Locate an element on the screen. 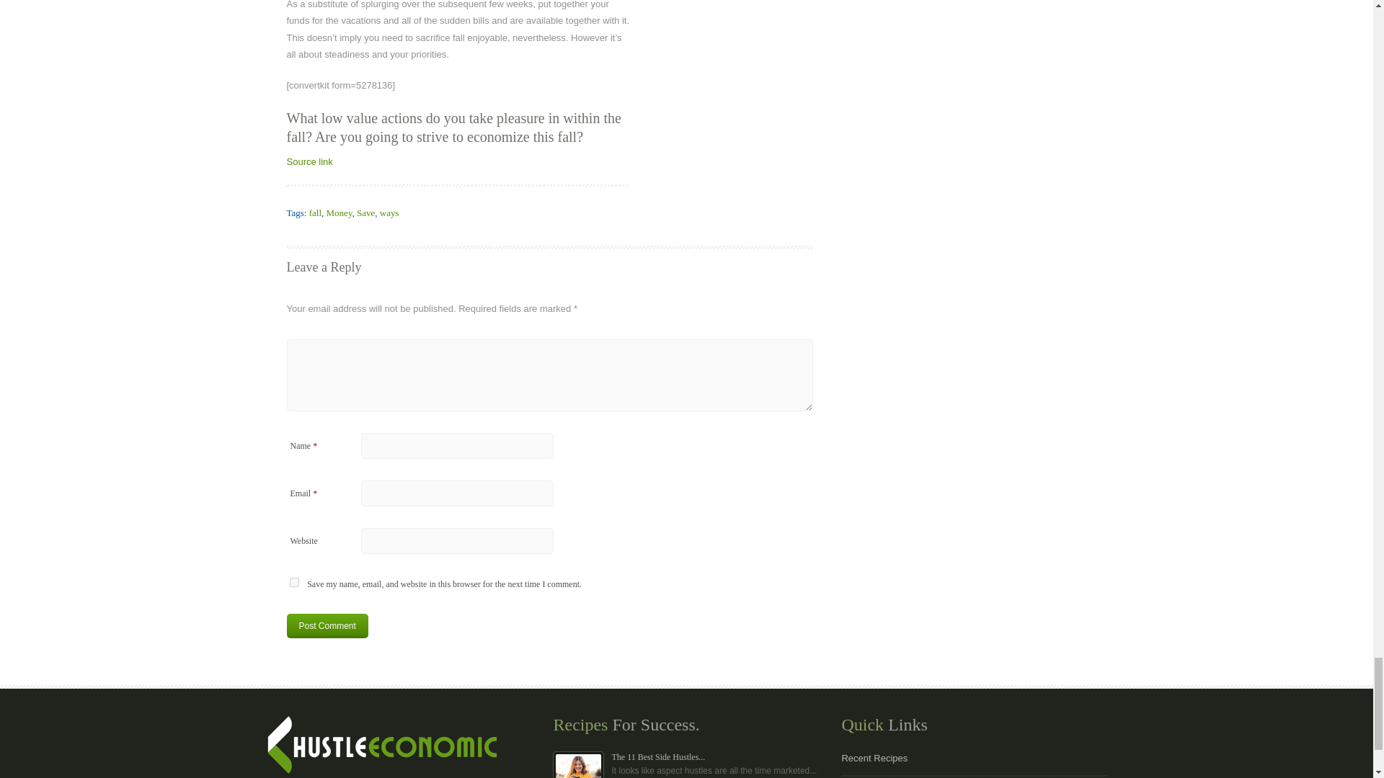 The width and height of the screenshot is (1384, 778). fall is located at coordinates (314, 213).